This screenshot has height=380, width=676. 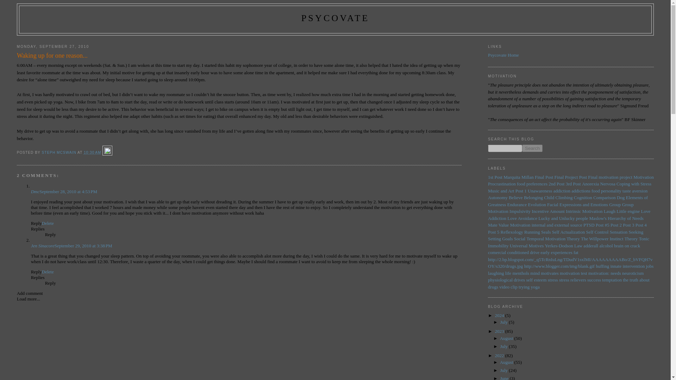 I want to click on Psycovate Home, so click(x=503, y=55).